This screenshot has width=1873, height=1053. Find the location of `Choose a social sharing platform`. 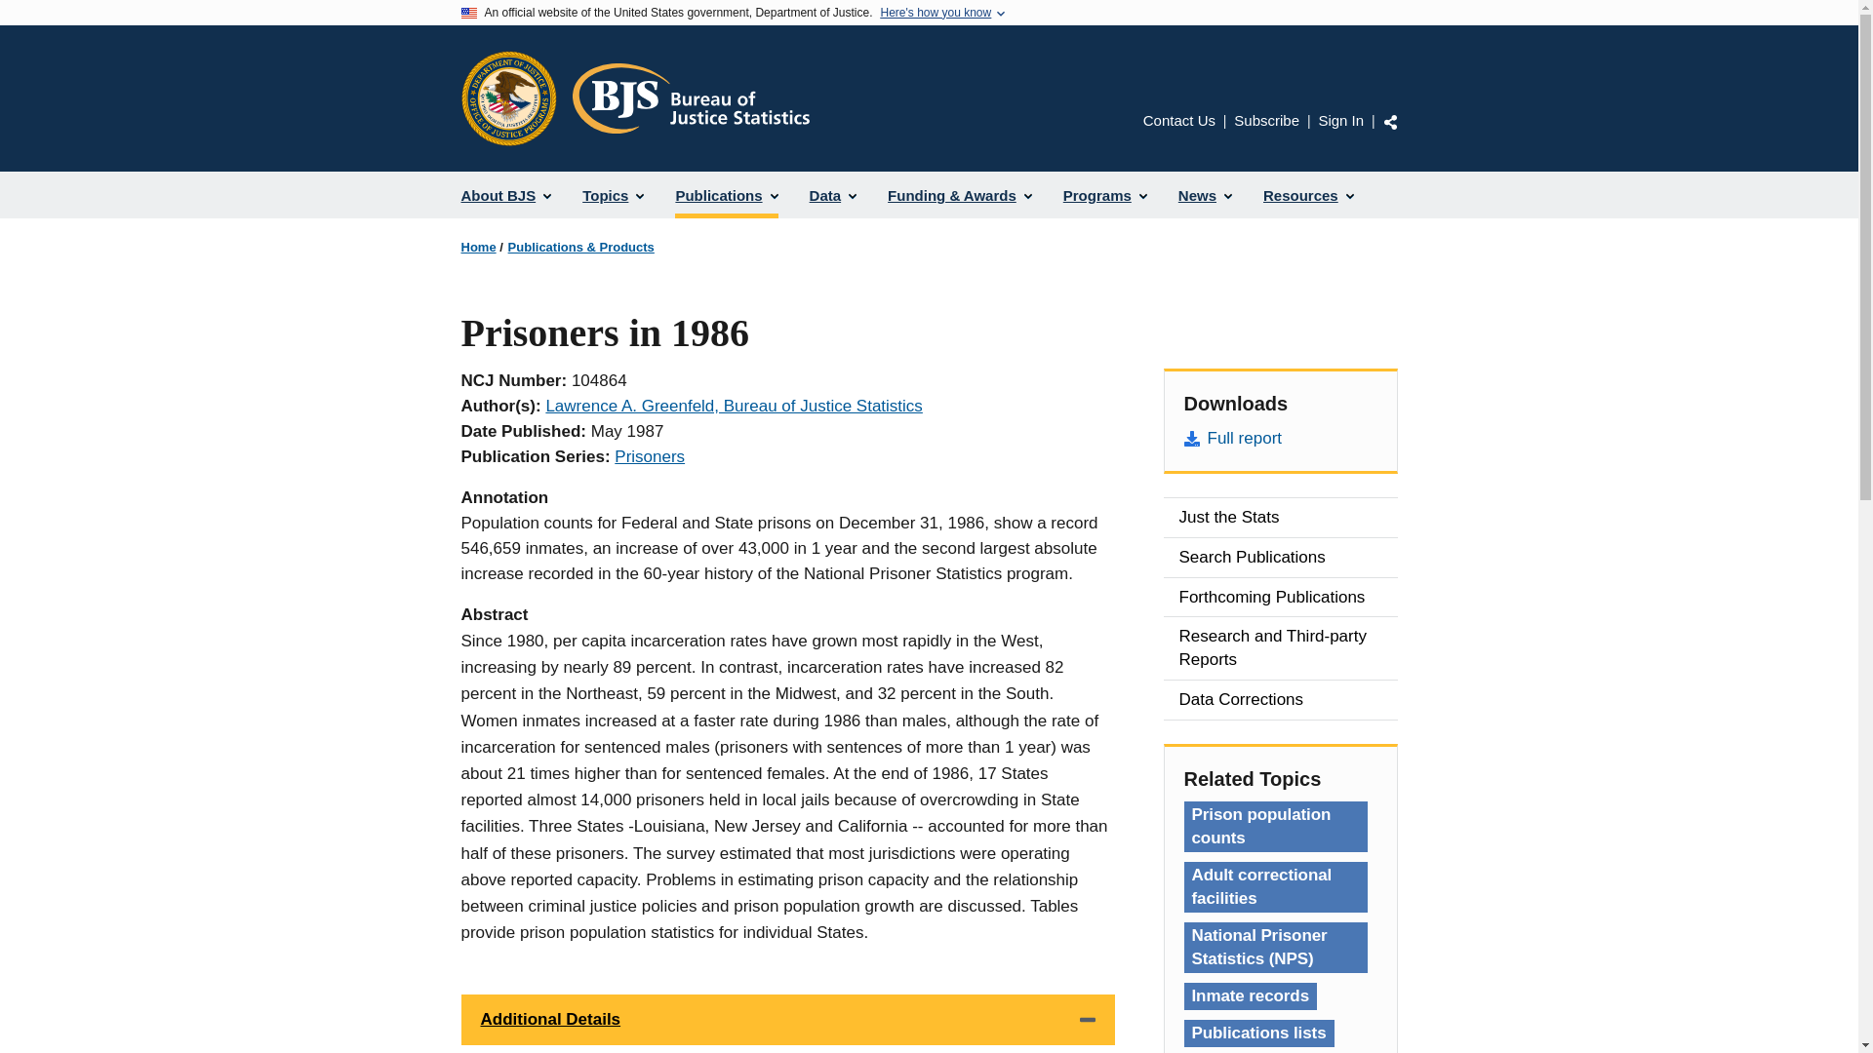

Choose a social sharing platform is located at coordinates (1390, 121).